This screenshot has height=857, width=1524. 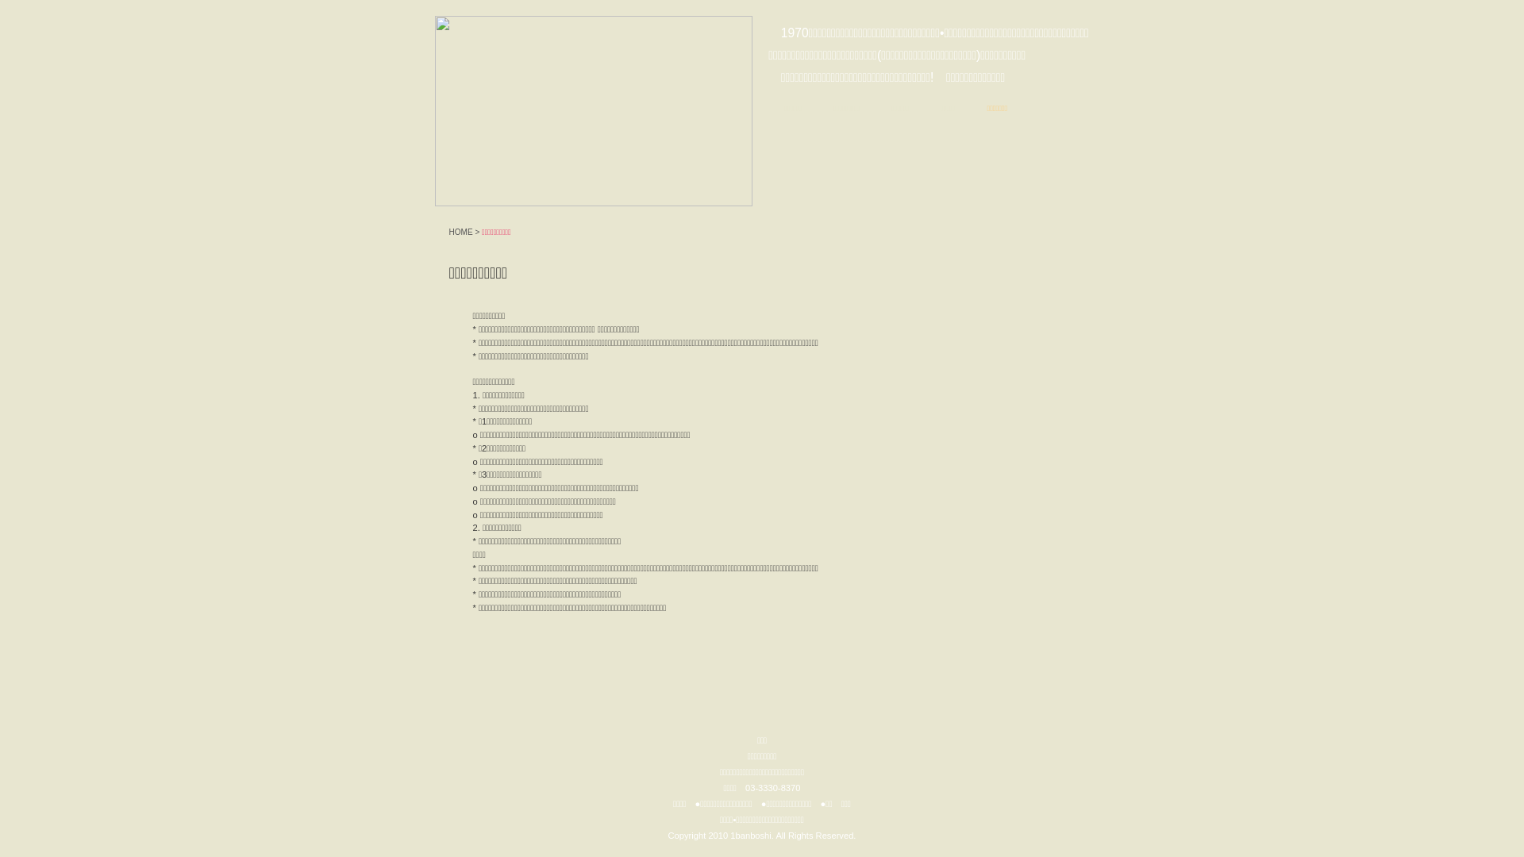 What do you see at coordinates (461, 232) in the screenshot?
I see `HOME` at bounding box center [461, 232].